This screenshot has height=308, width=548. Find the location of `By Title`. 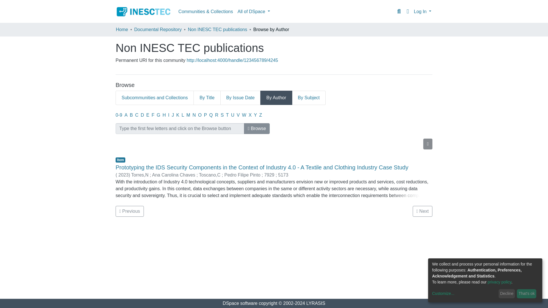

By Title is located at coordinates (207, 98).